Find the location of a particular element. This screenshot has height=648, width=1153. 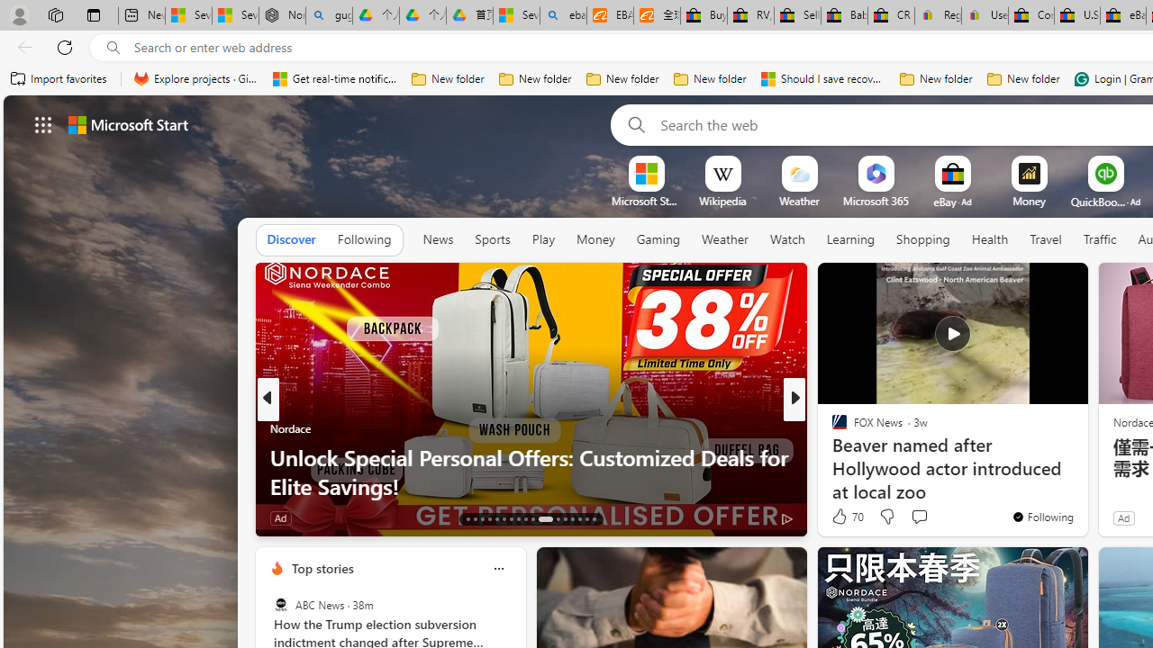

Health is located at coordinates (990, 239).